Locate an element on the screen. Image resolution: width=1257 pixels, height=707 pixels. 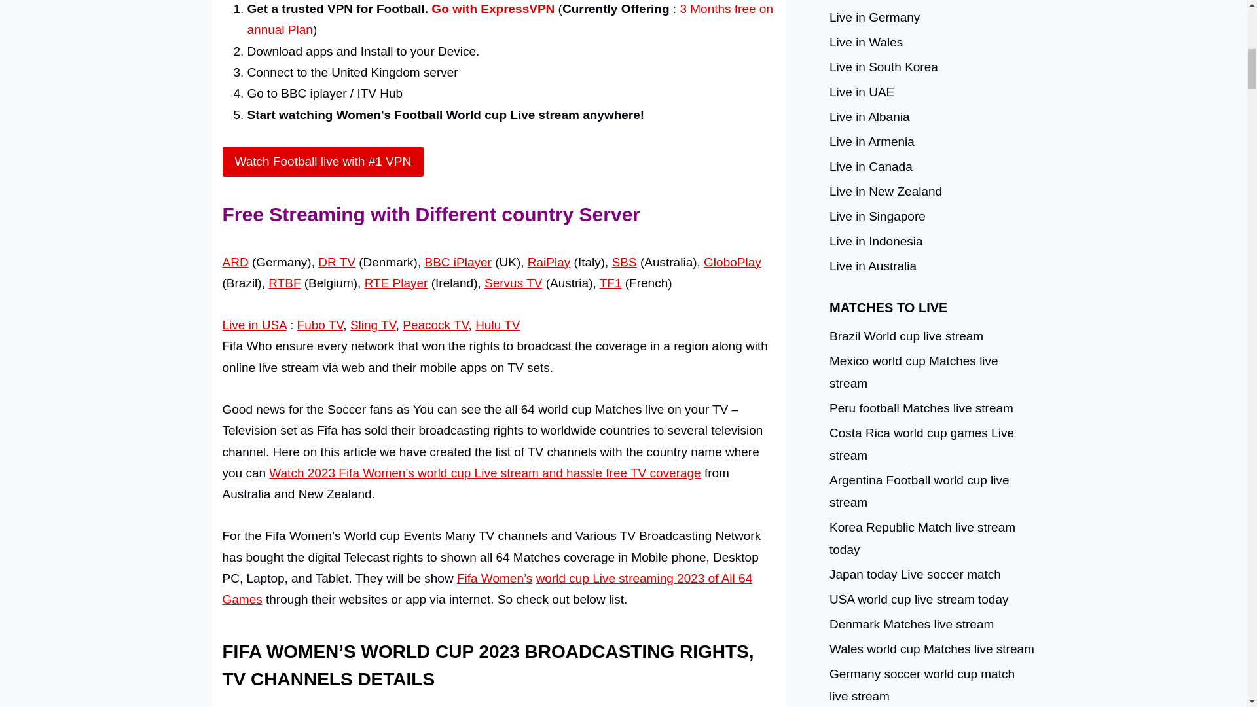
ARD is located at coordinates (236, 262).